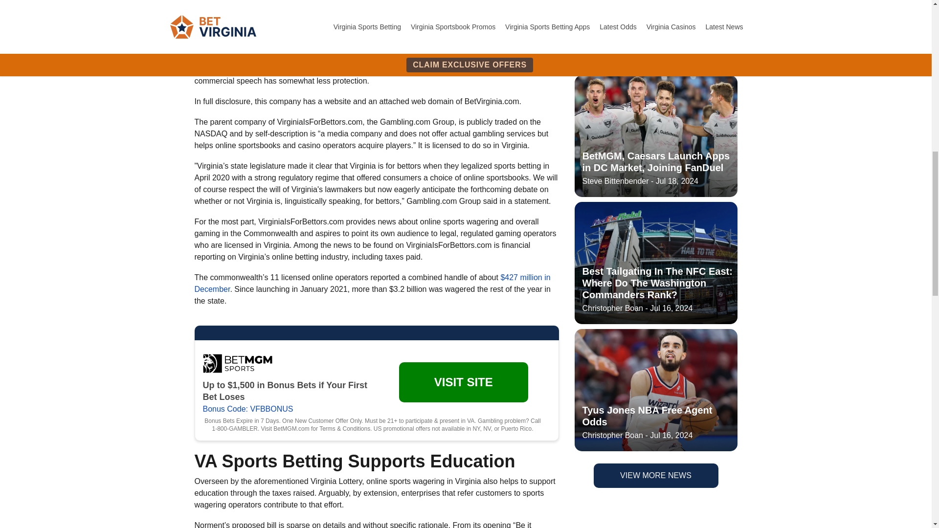 The height and width of the screenshot is (528, 939). Describe the element at coordinates (237, 363) in the screenshot. I see `BetMGM Sports` at that location.